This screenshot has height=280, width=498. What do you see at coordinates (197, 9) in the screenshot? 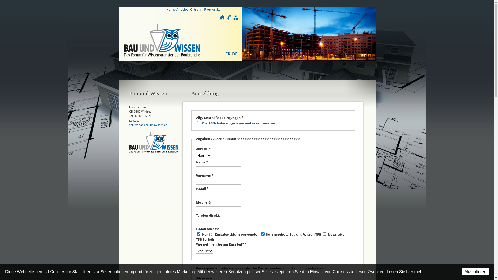
I see `Ortsplan` at bounding box center [197, 9].